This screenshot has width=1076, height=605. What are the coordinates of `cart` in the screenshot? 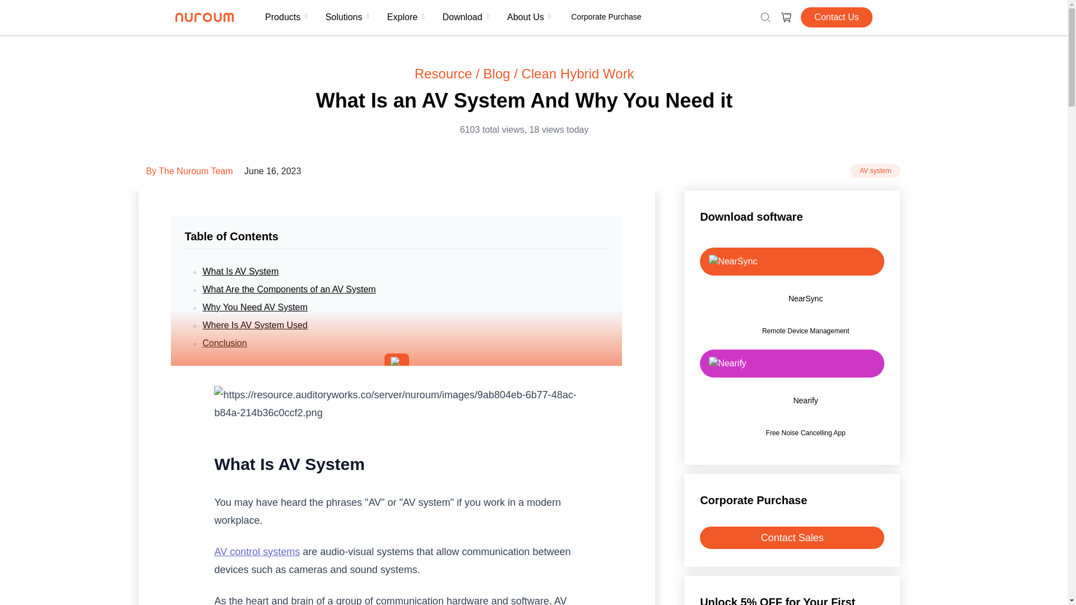 It's located at (786, 17).